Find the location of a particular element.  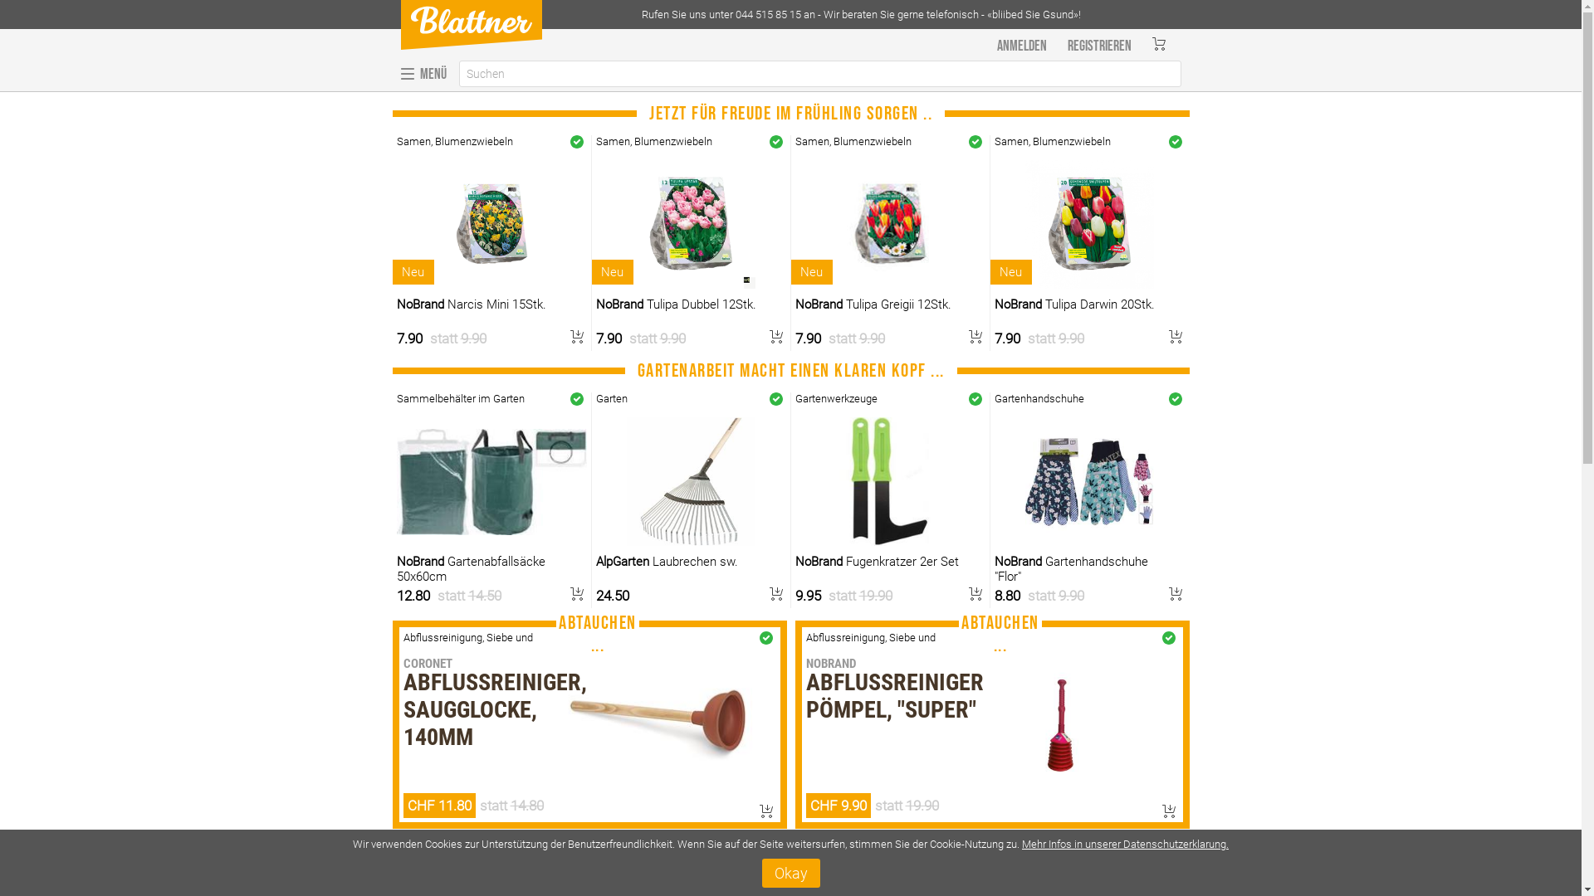

Mehr Infos in unserer Datenschutzerklarung. is located at coordinates (1126, 845).